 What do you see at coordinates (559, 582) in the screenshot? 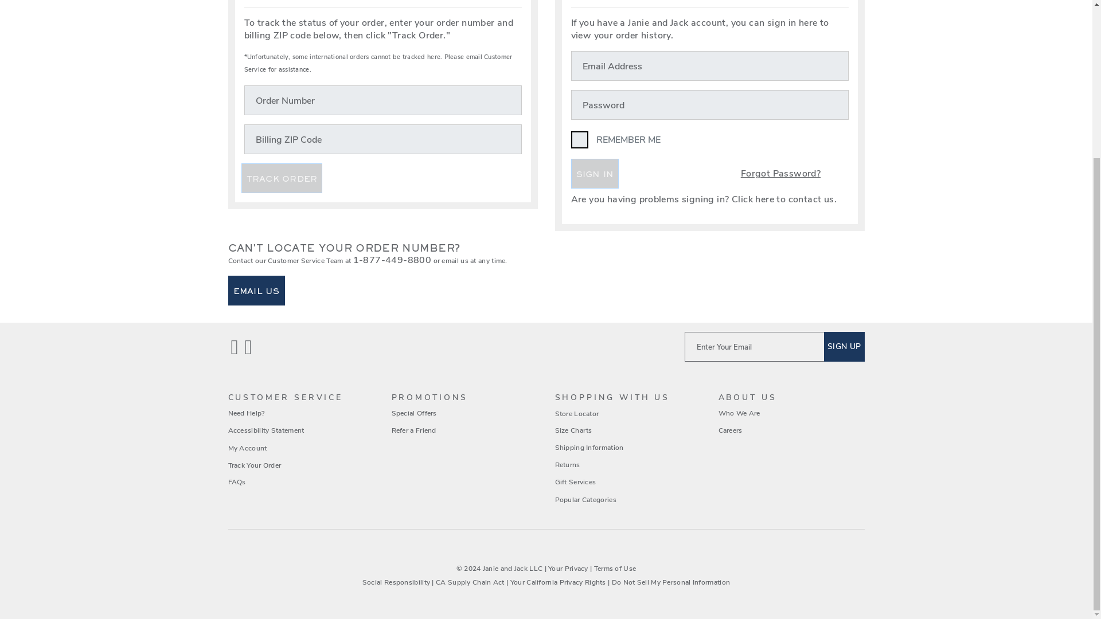
I see `Your California Privacy Rights` at bounding box center [559, 582].